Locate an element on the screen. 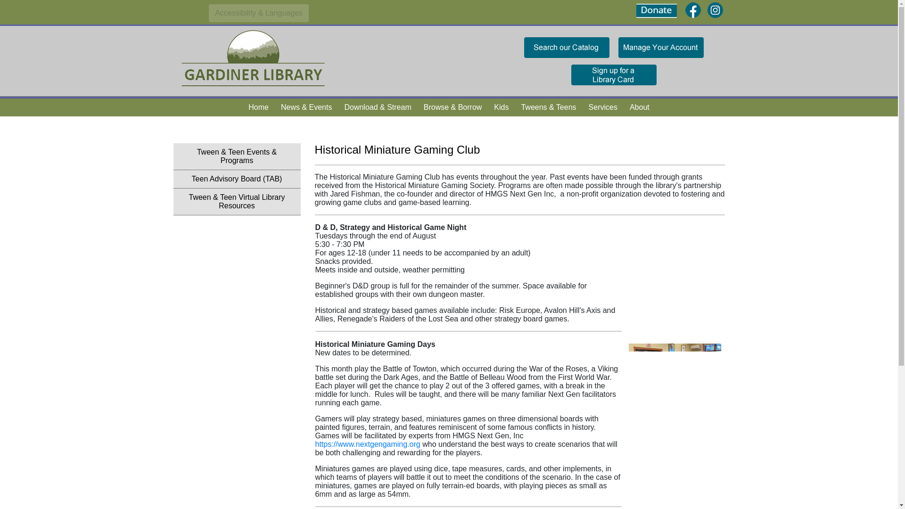 This screenshot has width=905, height=509. Skip to Content is located at coordinates (335, 12).